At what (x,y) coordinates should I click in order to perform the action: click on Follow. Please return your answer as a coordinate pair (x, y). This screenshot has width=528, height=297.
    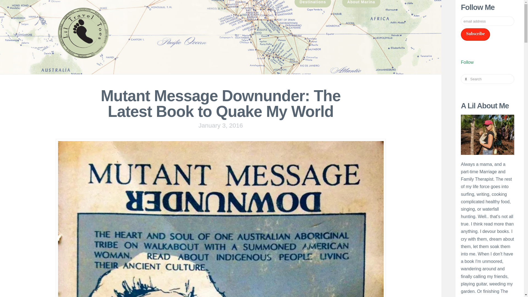
    Looking at the image, I should click on (467, 62).